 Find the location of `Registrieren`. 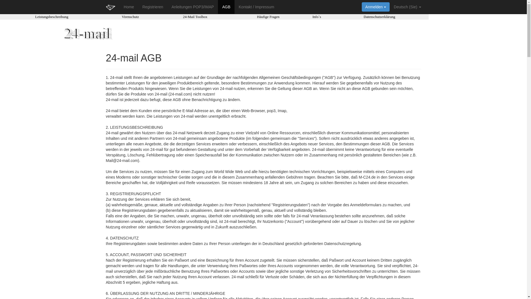

Registrieren is located at coordinates (153, 7).